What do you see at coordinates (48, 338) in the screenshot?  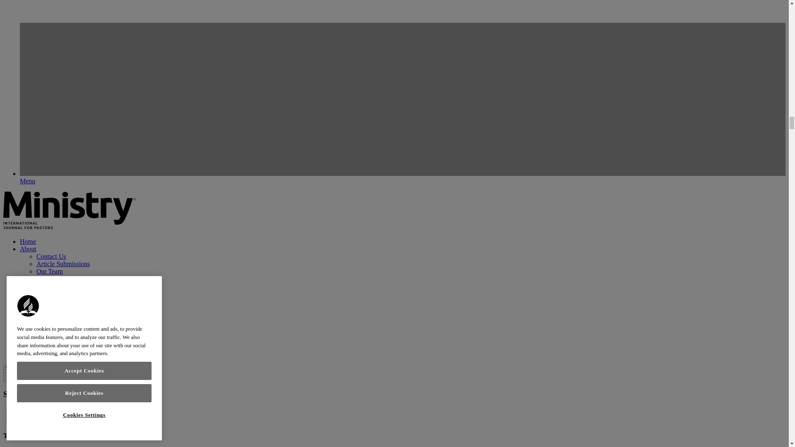 I see `YouTube` at bounding box center [48, 338].